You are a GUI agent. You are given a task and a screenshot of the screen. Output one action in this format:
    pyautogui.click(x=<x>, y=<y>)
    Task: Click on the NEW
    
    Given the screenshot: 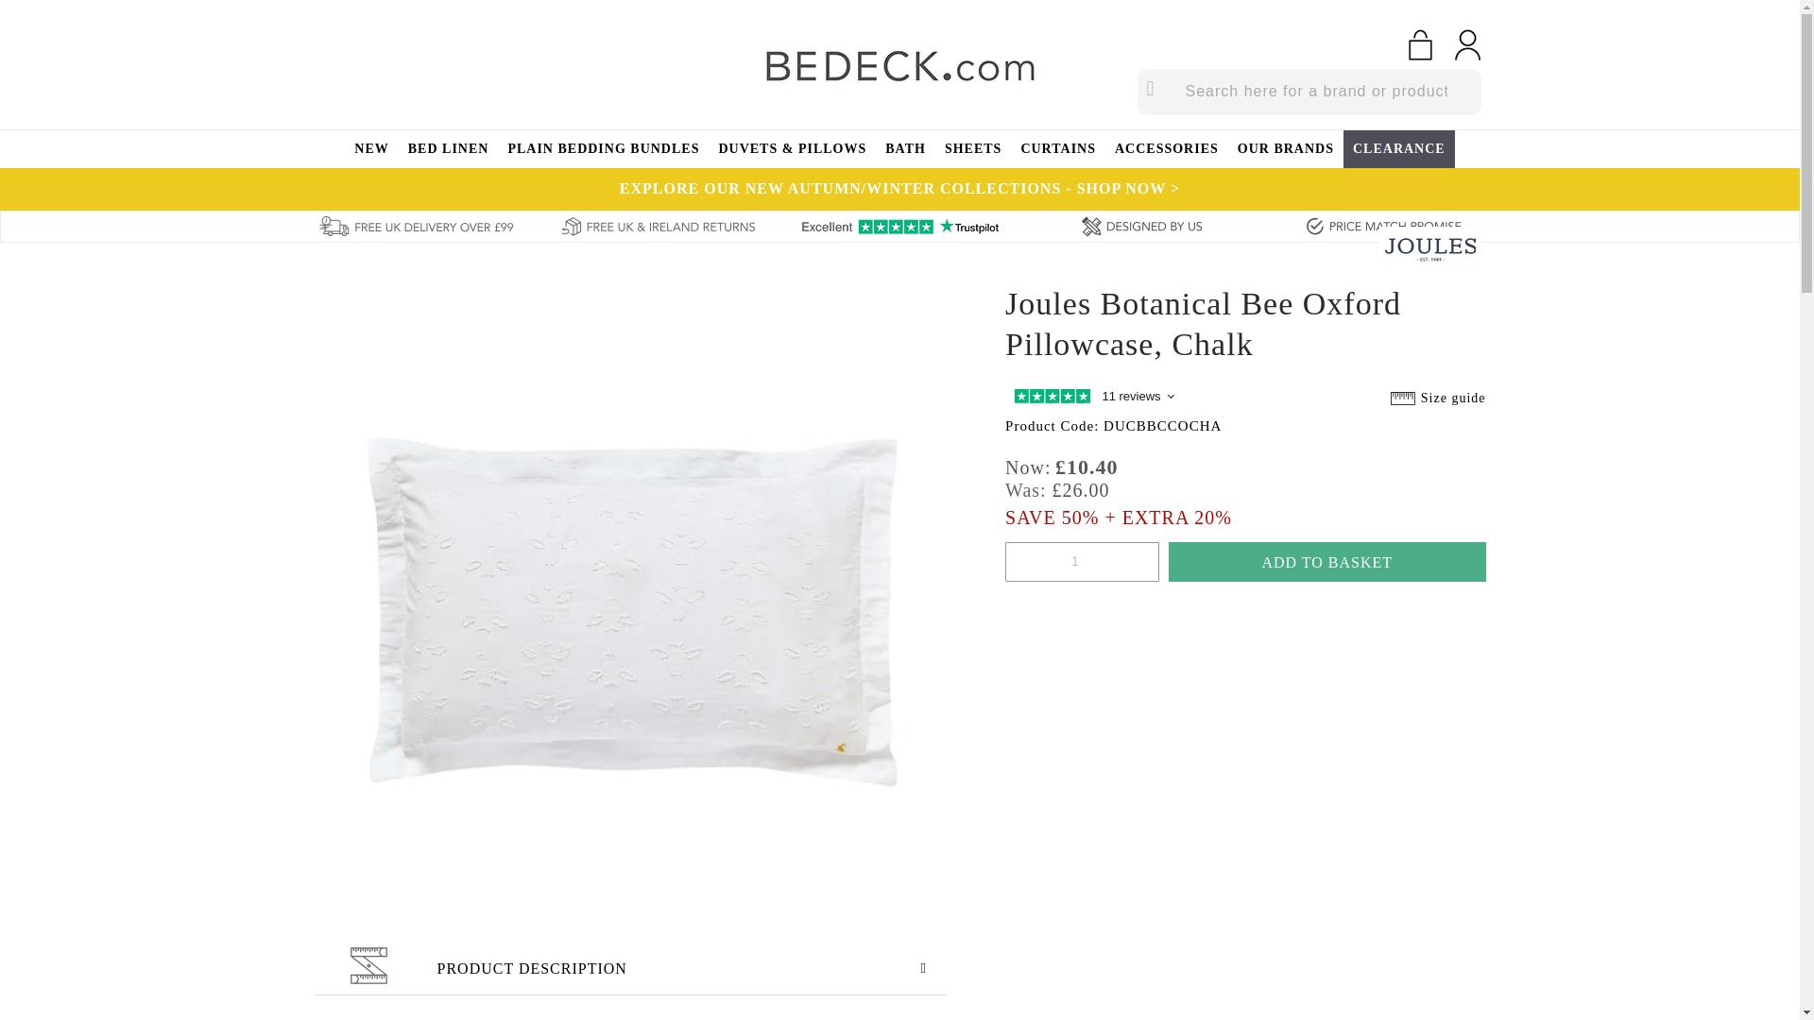 What is the action you would take?
    pyautogui.click(x=370, y=149)
    